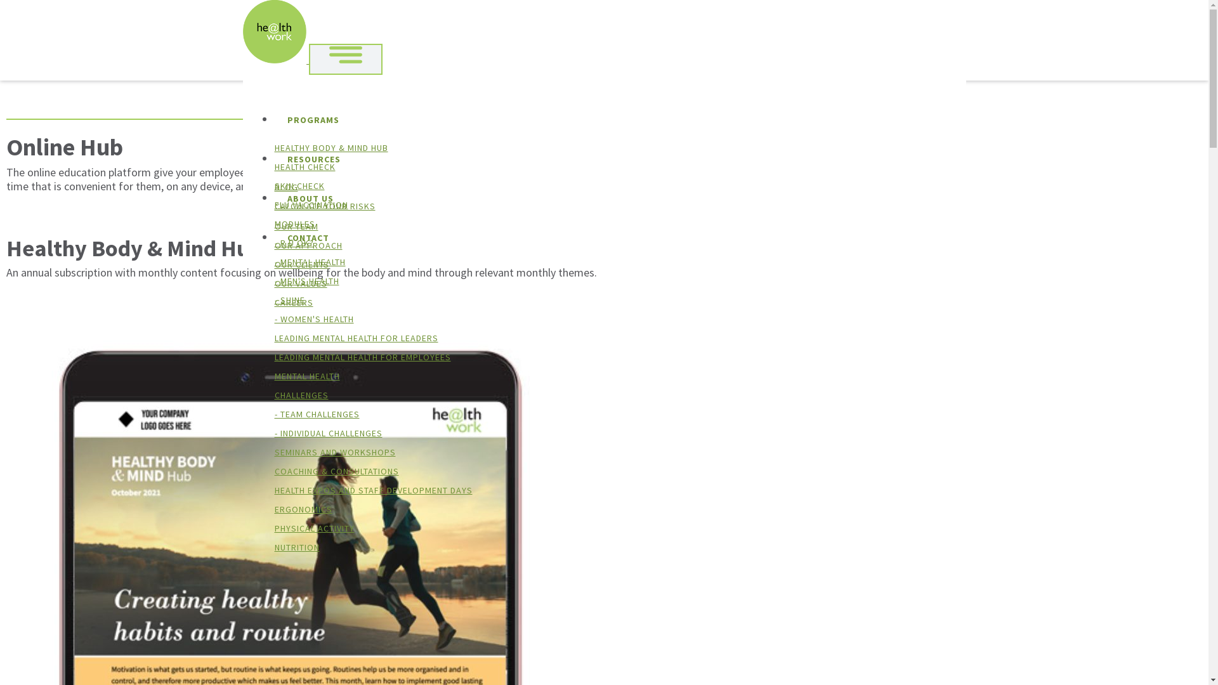 Image resolution: width=1218 pixels, height=685 pixels. Describe the element at coordinates (336, 471) in the screenshot. I see `COACHING & CONSULTATIONS` at that location.